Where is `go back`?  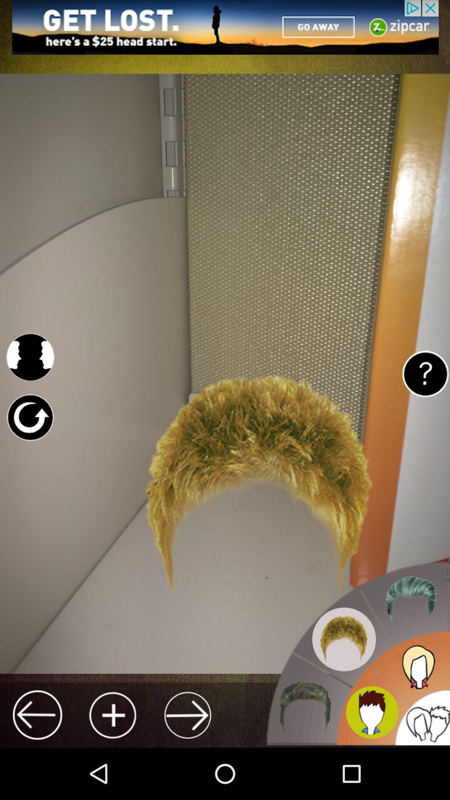
go back is located at coordinates (37, 715).